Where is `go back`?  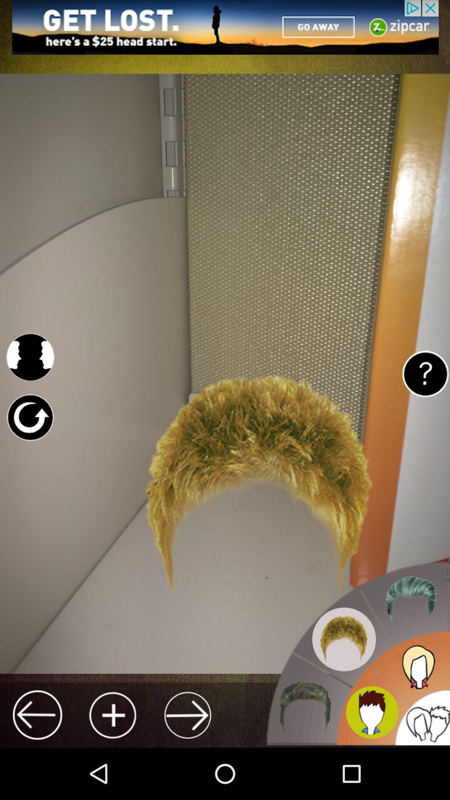
go back is located at coordinates (37, 715).